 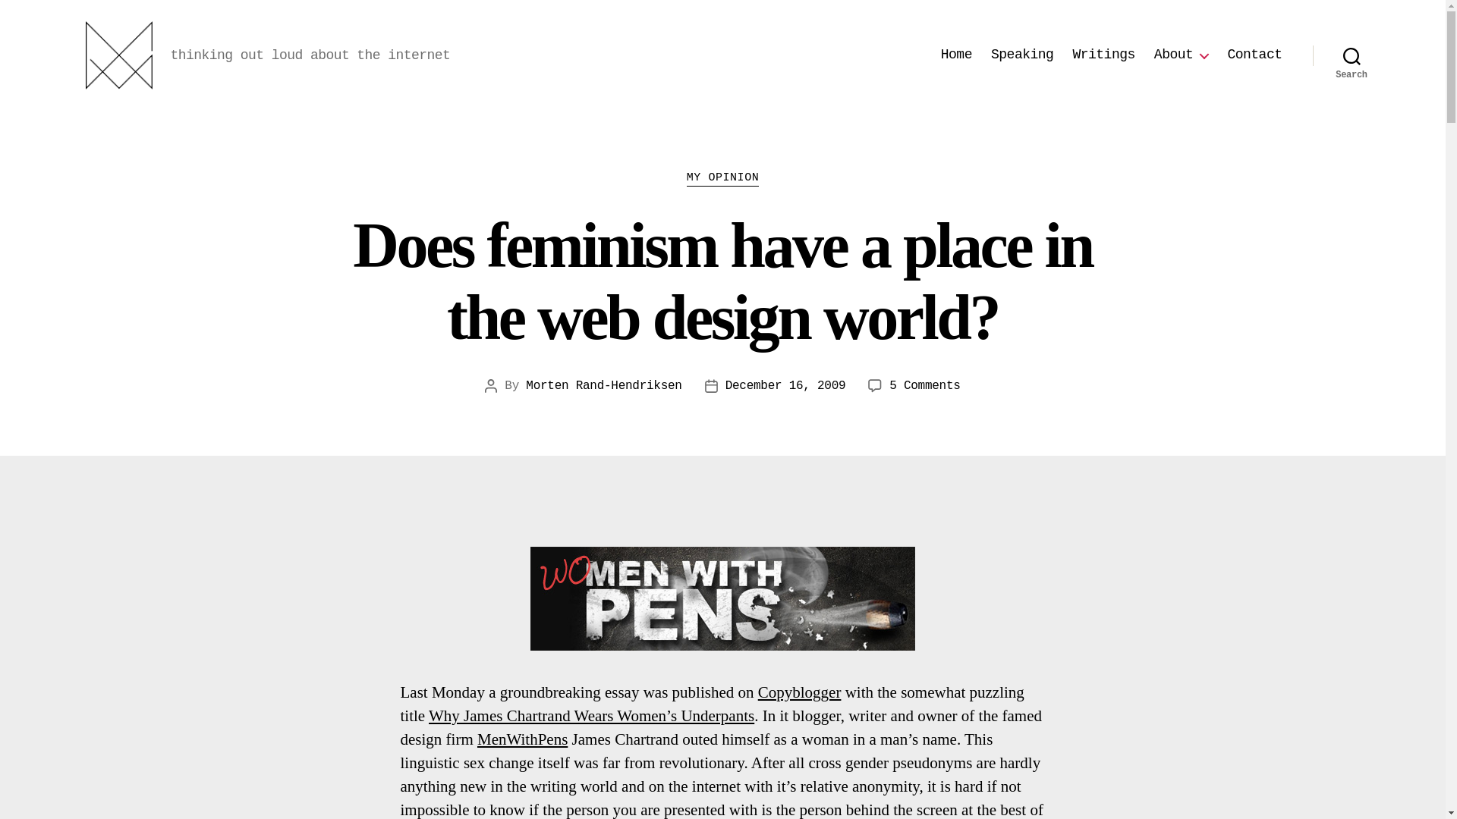 What do you see at coordinates (522, 739) in the screenshot?
I see `MenWithPens` at bounding box center [522, 739].